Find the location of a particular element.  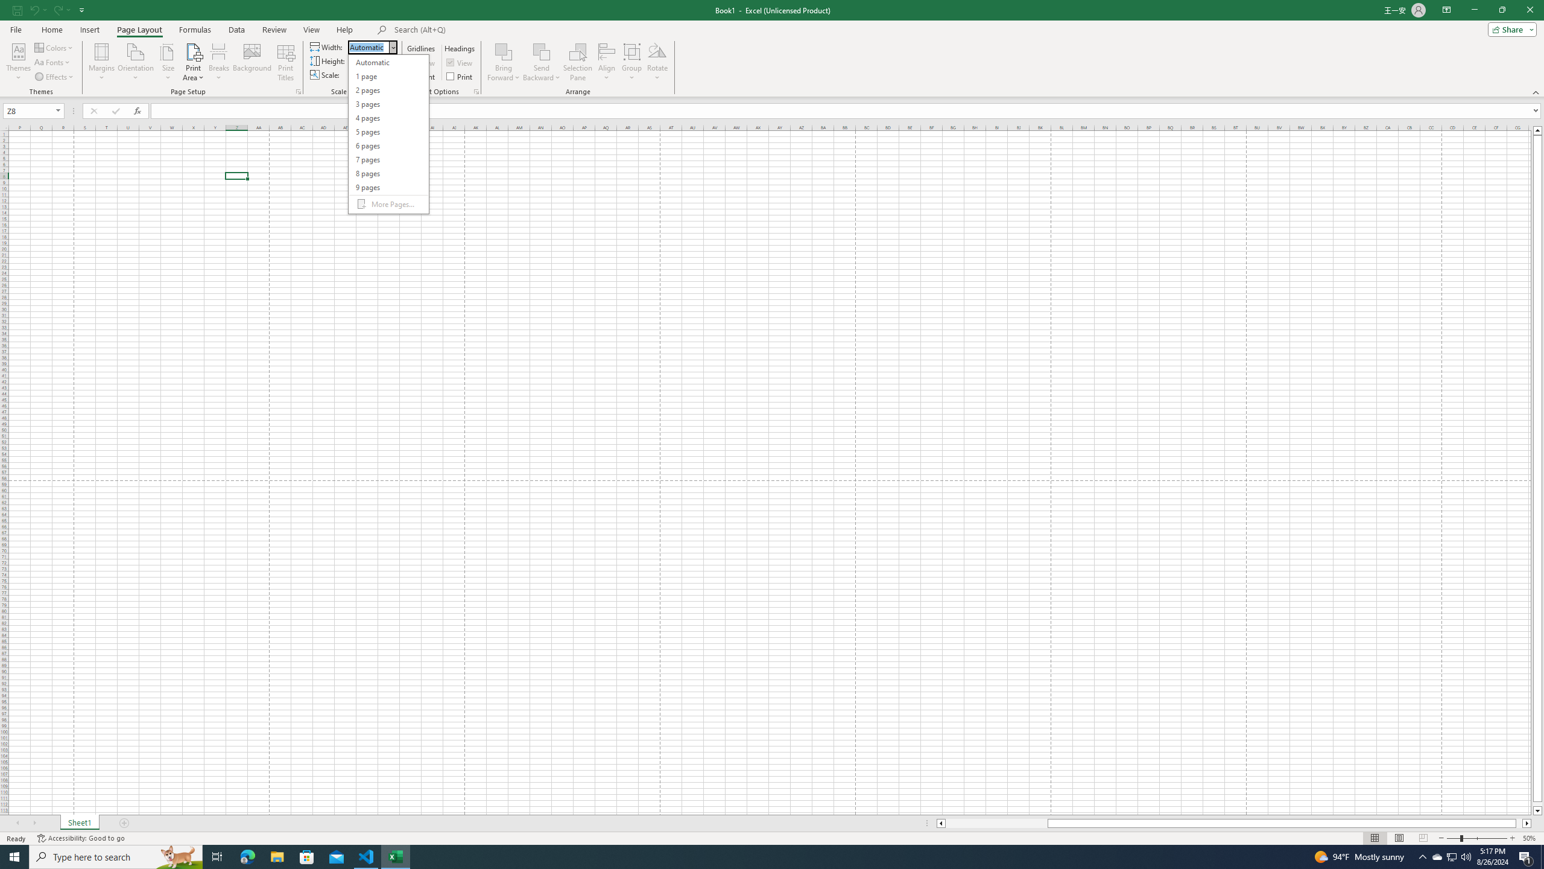

Width is located at coordinates (369, 47).